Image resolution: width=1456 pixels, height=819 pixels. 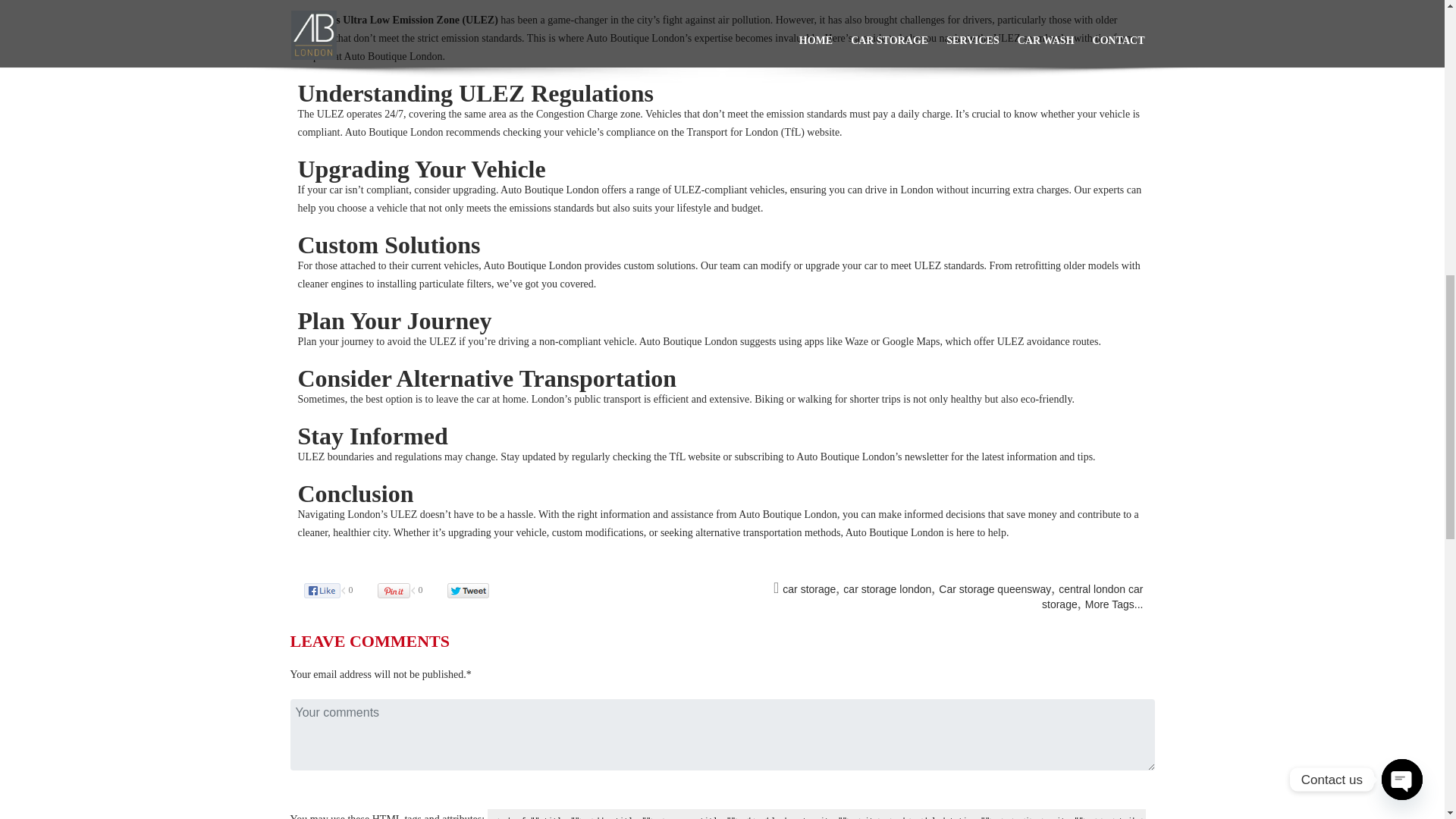 What do you see at coordinates (1113, 604) in the screenshot?
I see `More Tags...` at bounding box center [1113, 604].